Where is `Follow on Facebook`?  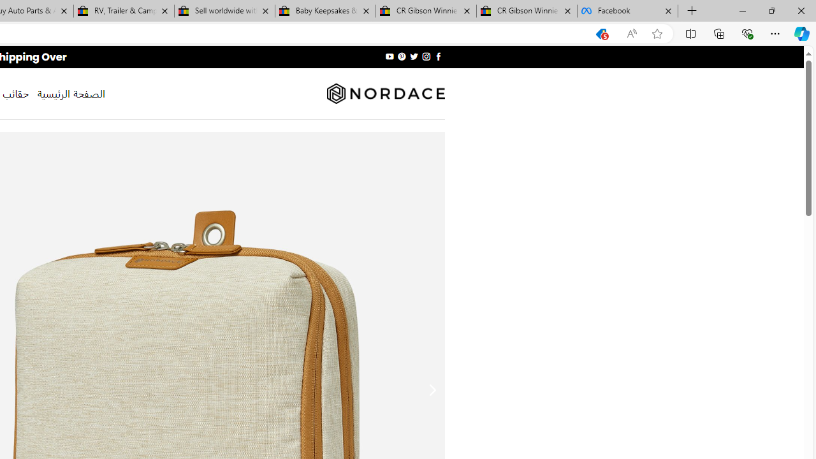
Follow on Facebook is located at coordinates (437, 56).